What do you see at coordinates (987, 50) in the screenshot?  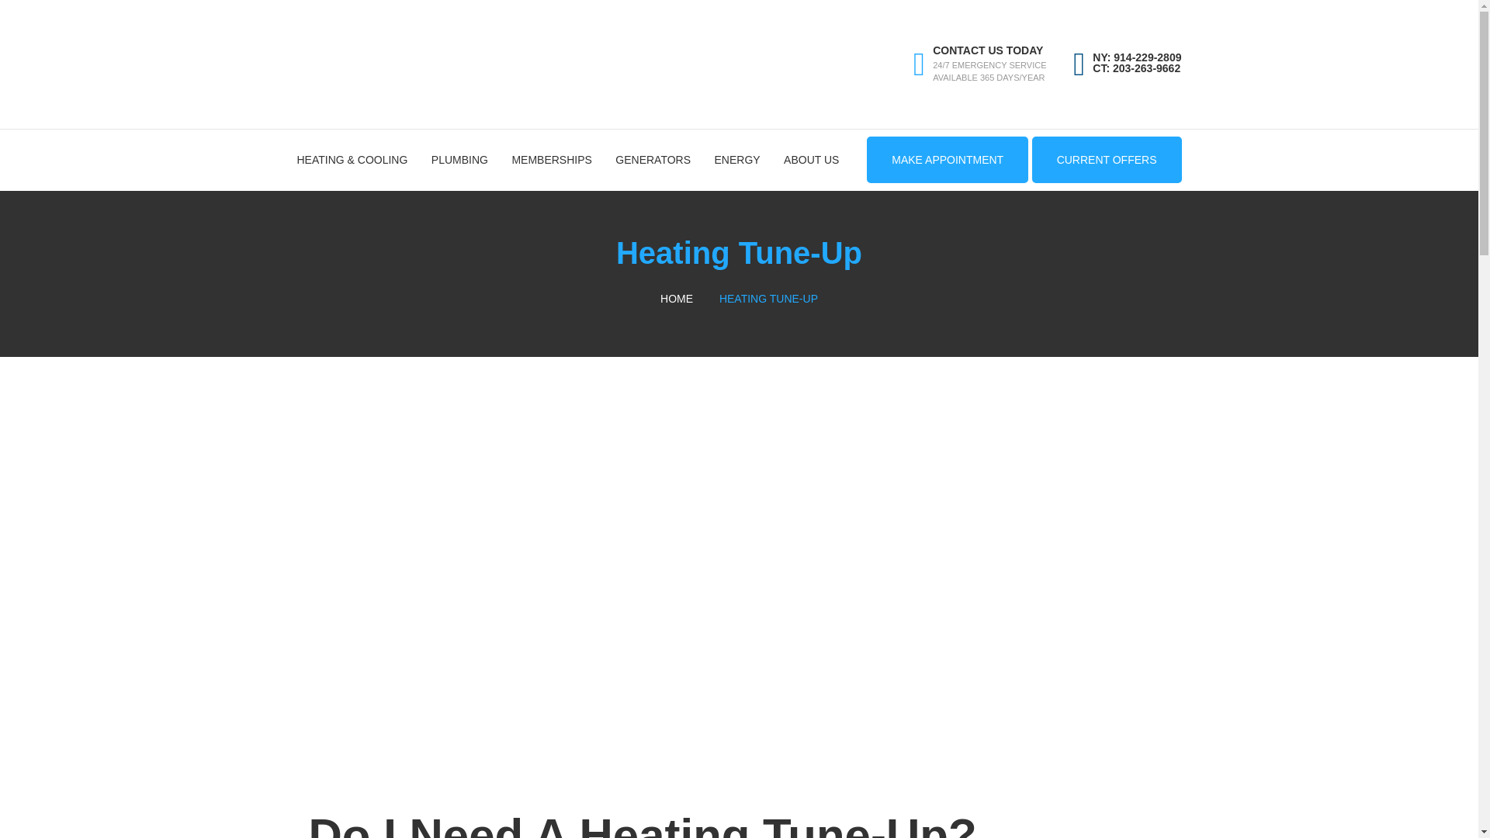 I see `CONTACT US TODAY` at bounding box center [987, 50].